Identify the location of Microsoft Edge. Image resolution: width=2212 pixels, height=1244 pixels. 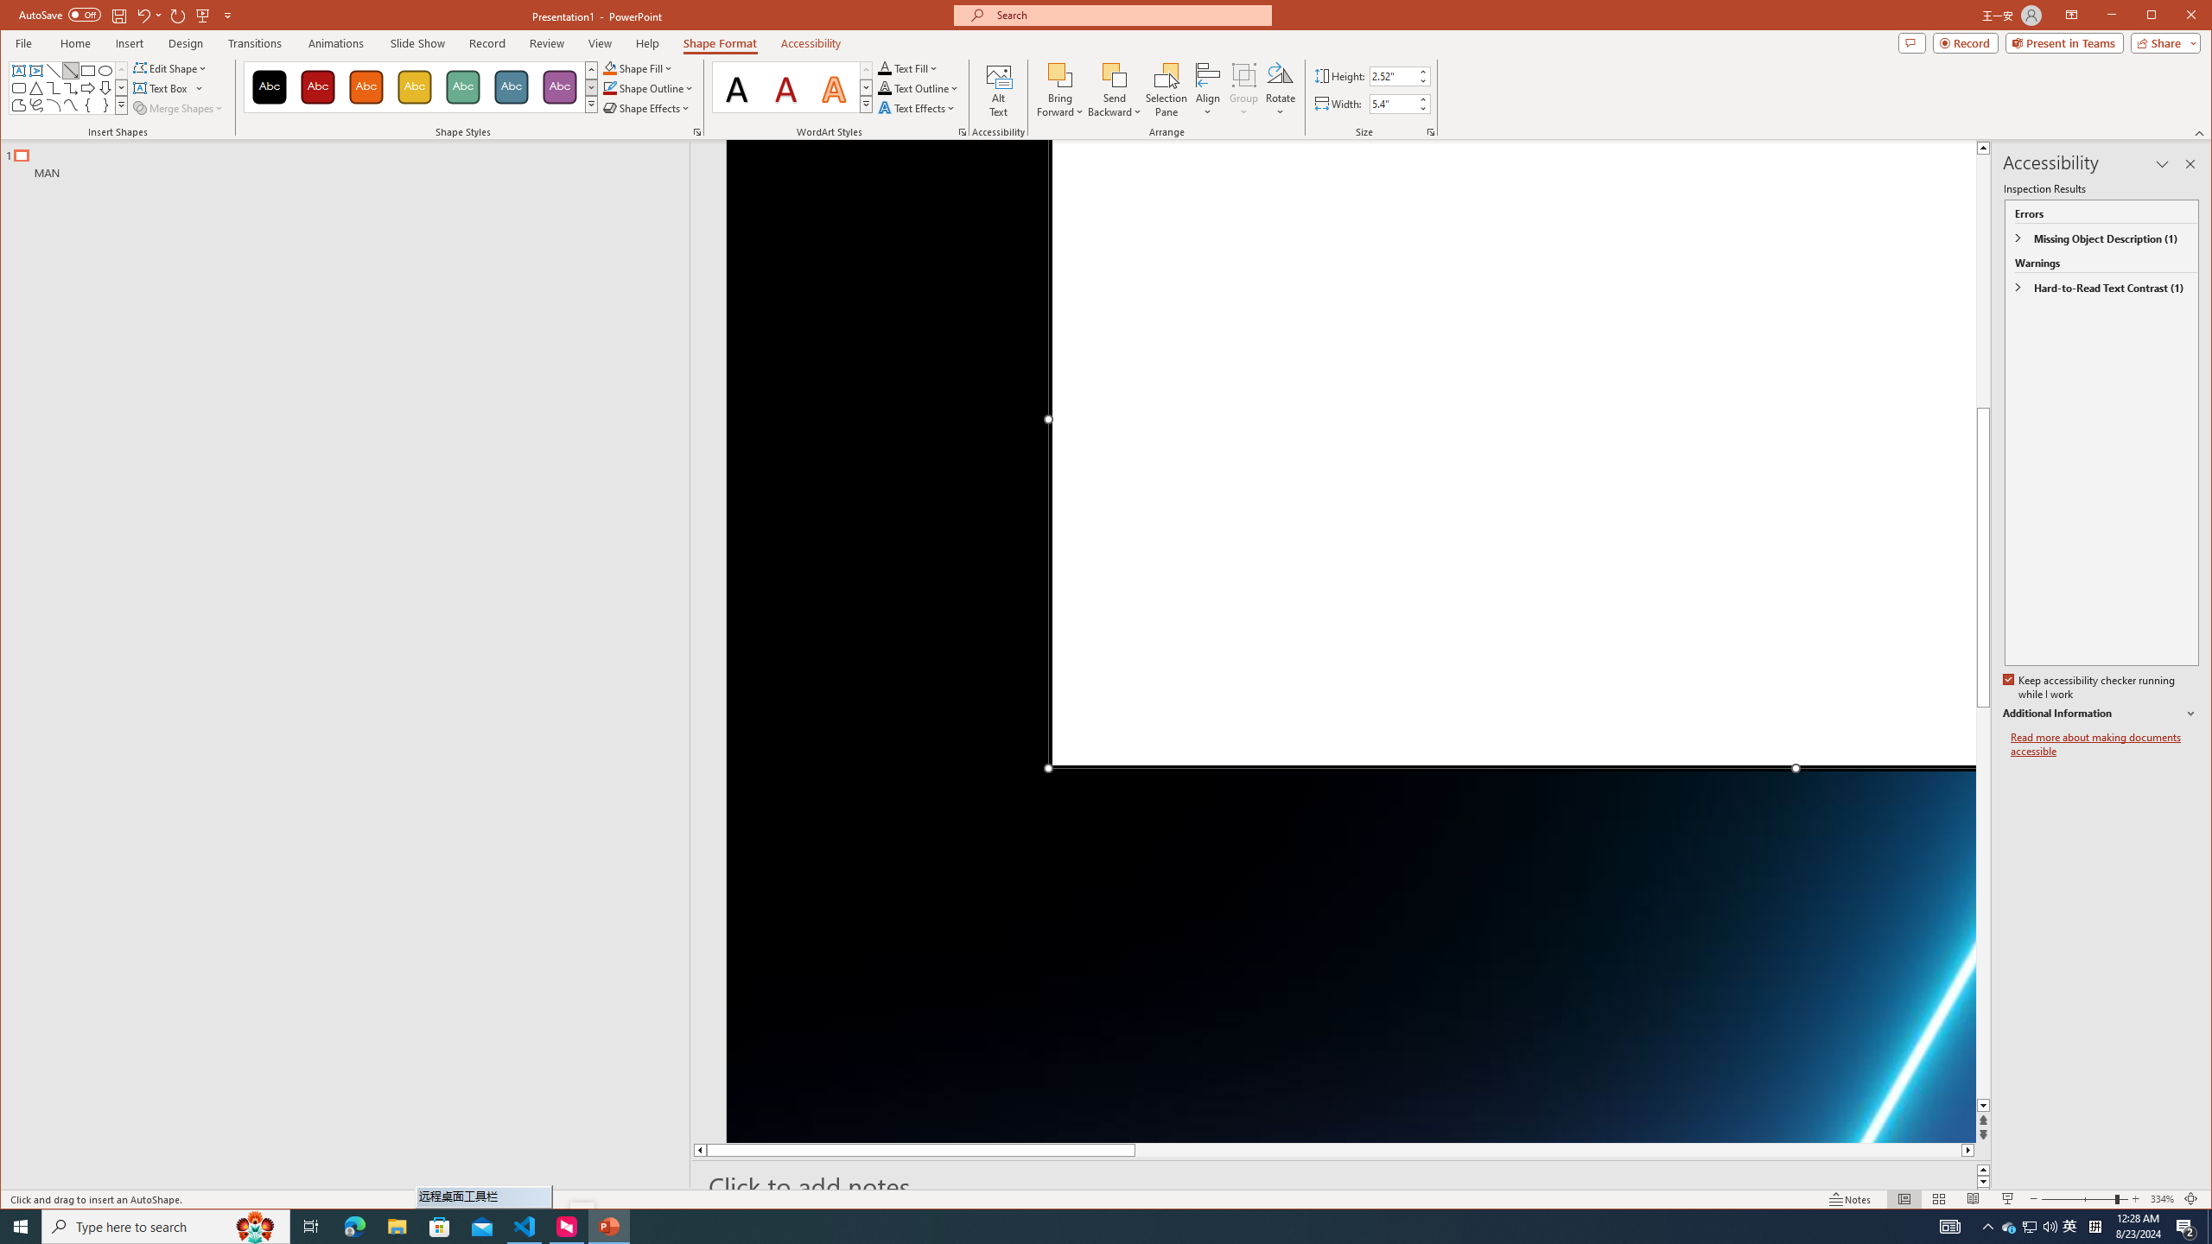
(354, 1227).